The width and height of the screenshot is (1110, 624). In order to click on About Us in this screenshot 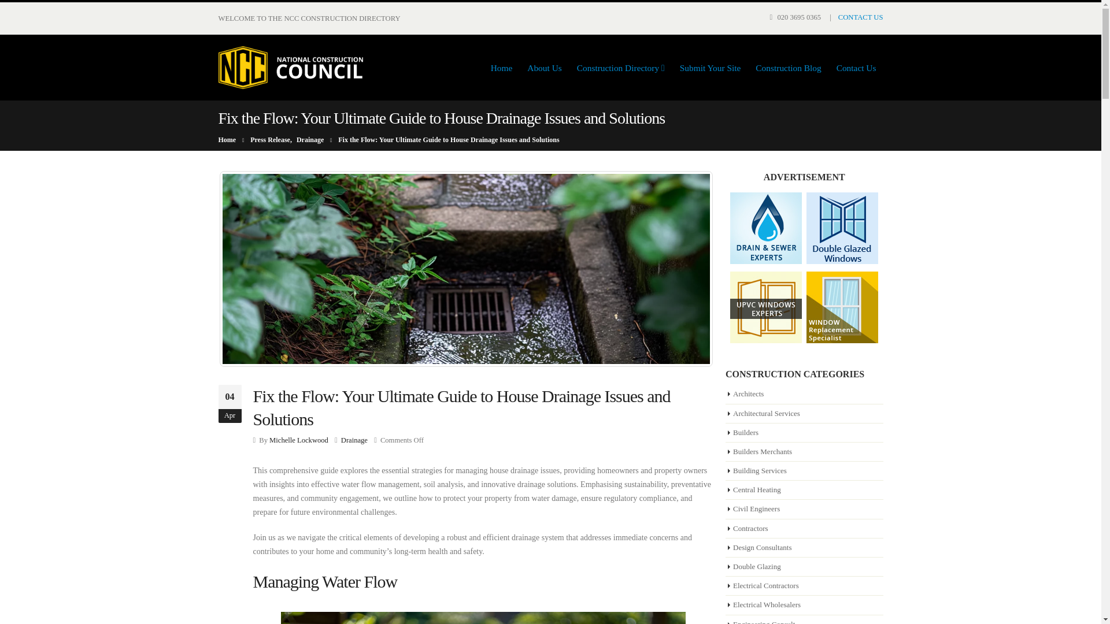, I will do `click(545, 68)`.